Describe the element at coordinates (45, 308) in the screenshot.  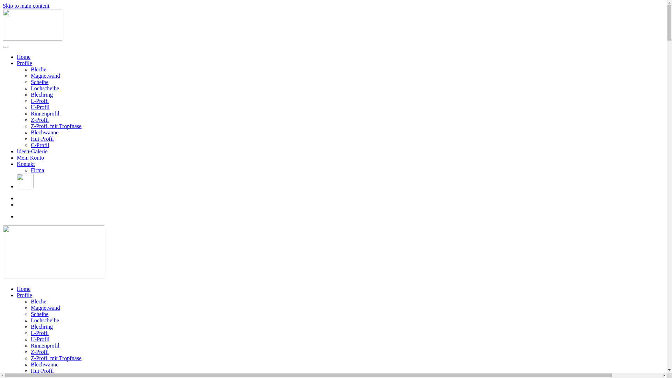
I see `Magnetwand` at that location.